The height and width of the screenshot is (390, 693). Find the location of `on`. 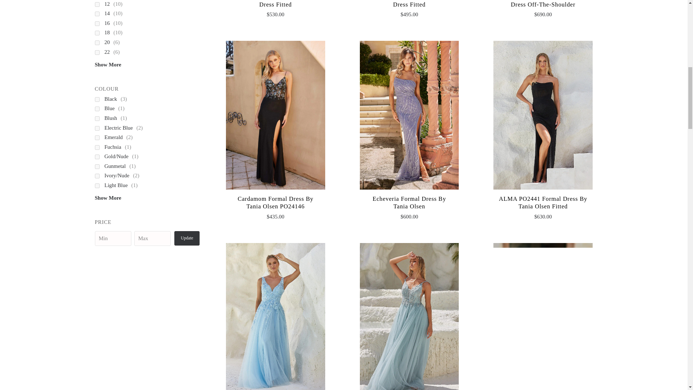

on is located at coordinates (97, 108).